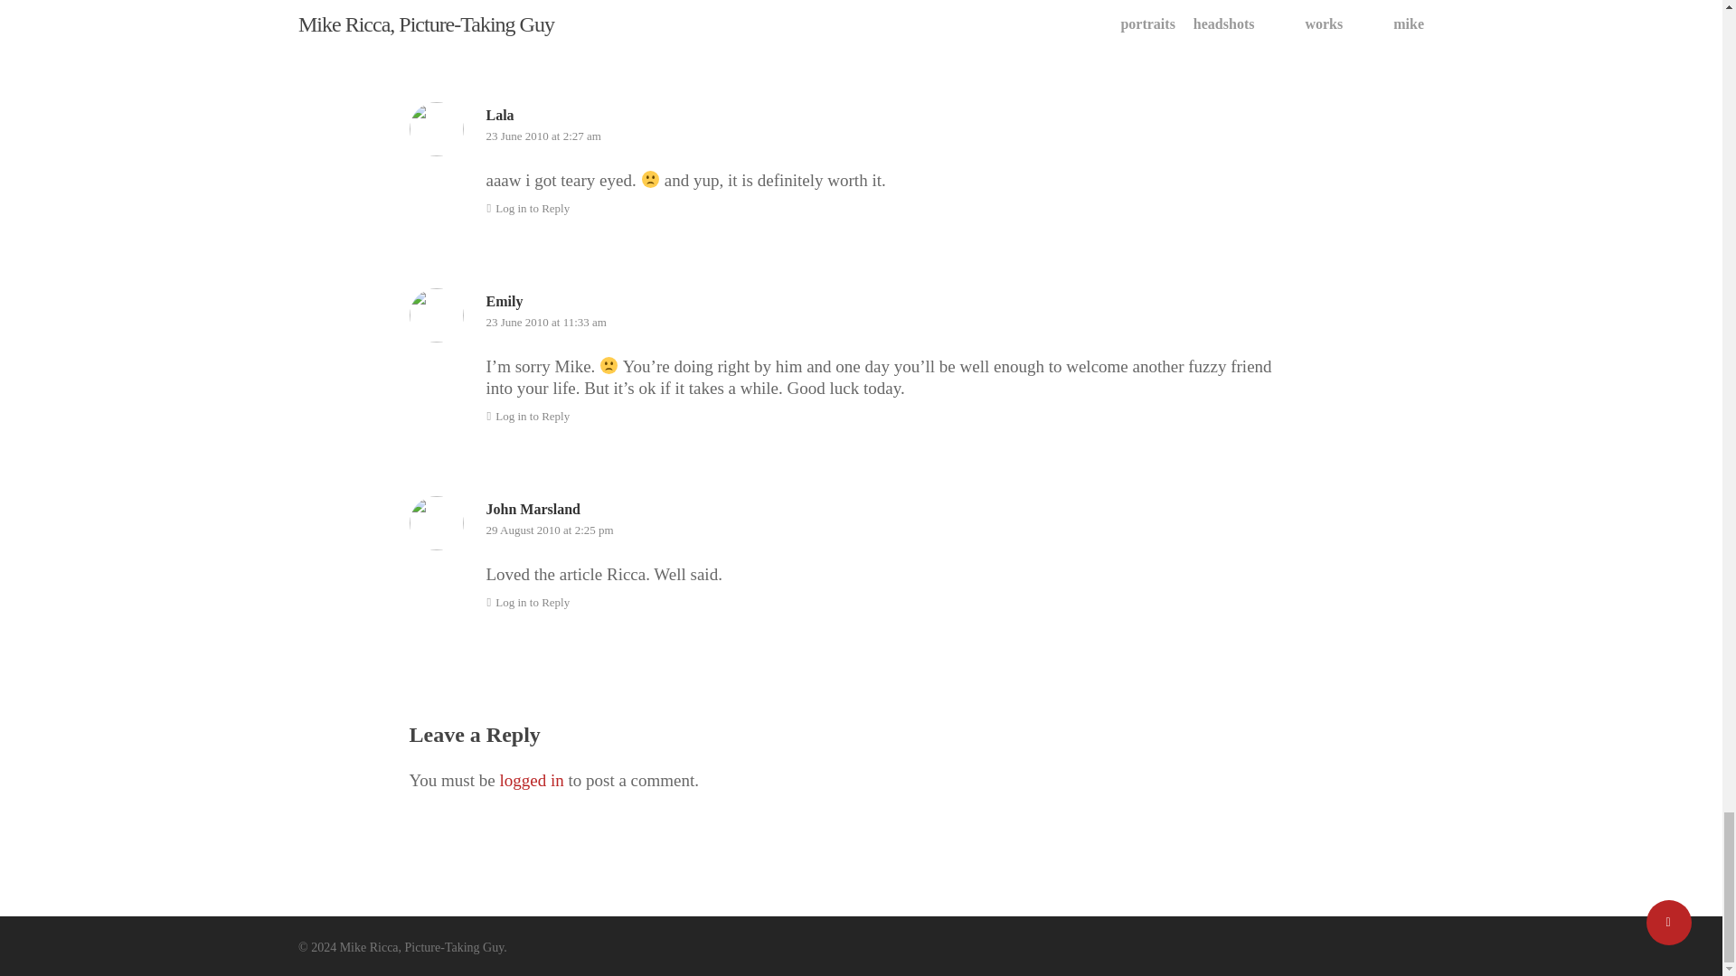  Describe the element at coordinates (542, 136) in the screenshot. I see `23 June 2010 at 2:27 am` at that location.